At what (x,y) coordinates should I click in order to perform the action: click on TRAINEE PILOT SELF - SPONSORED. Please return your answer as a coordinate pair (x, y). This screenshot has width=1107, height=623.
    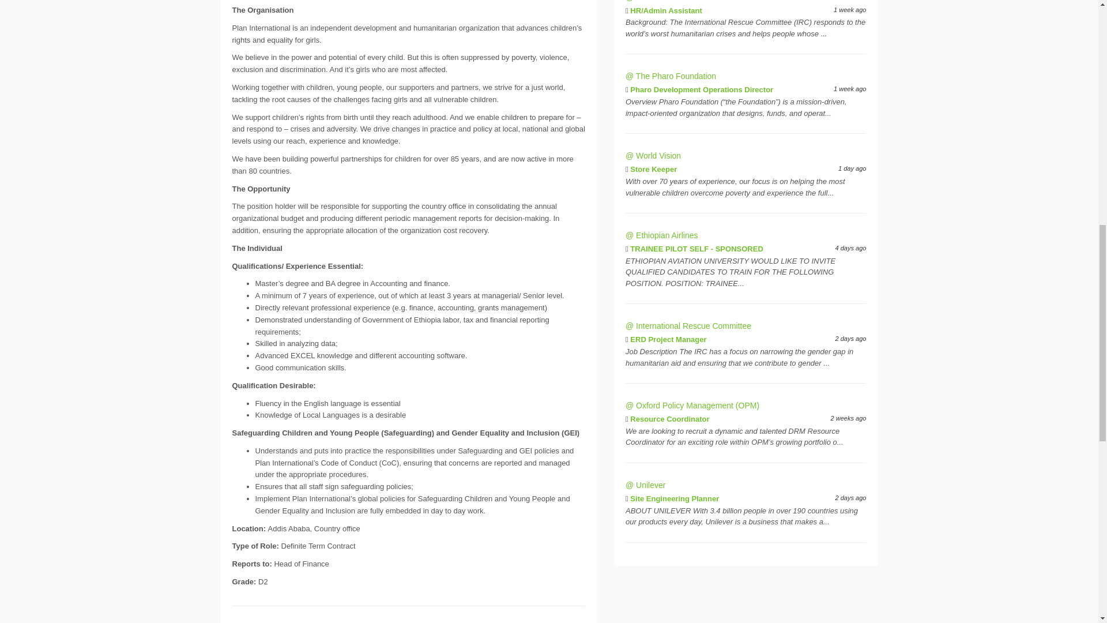
    Looking at the image, I should click on (696, 249).